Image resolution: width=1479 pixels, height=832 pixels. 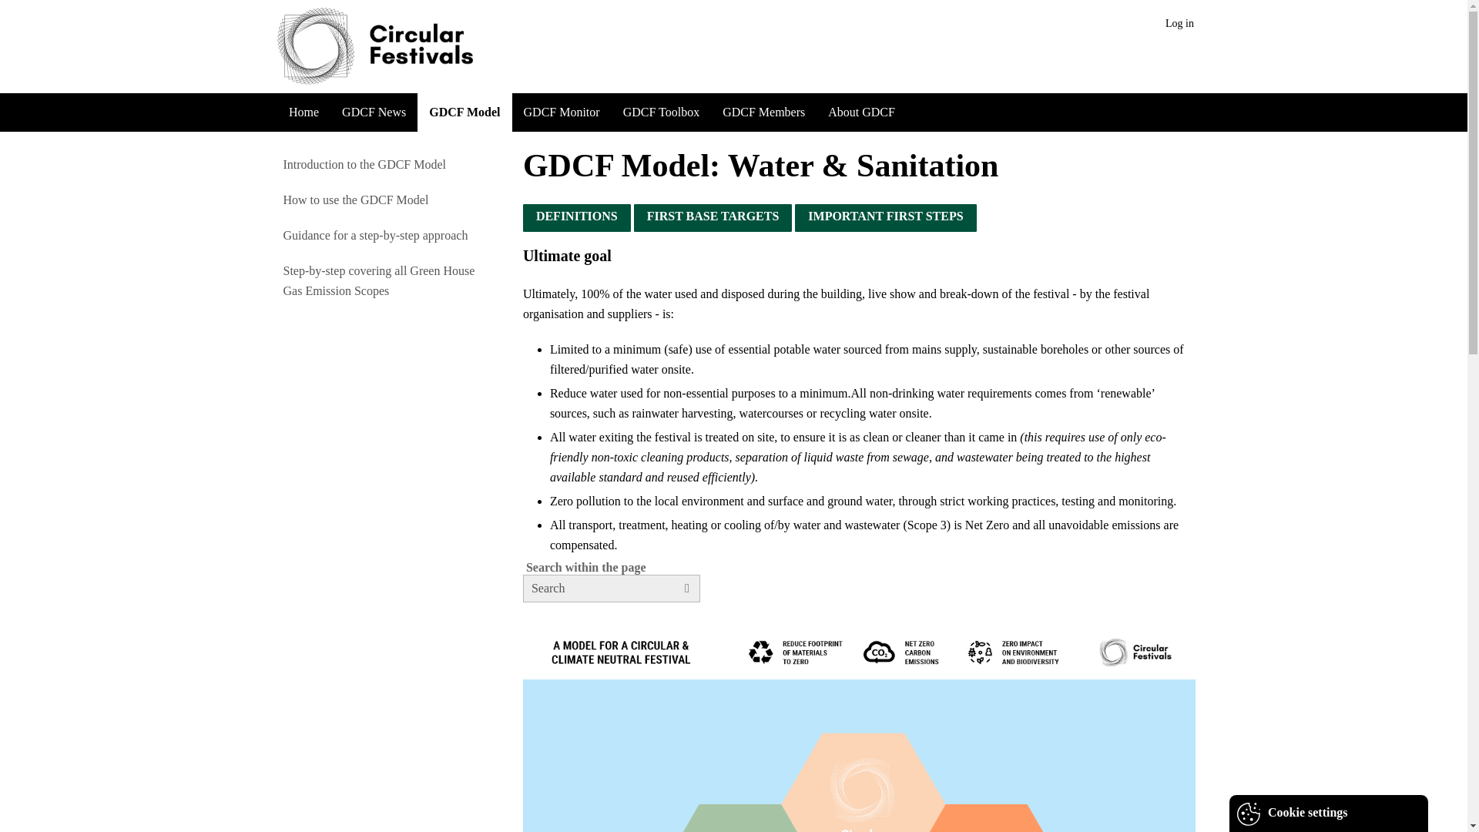 What do you see at coordinates (304, 112) in the screenshot?
I see `Home` at bounding box center [304, 112].